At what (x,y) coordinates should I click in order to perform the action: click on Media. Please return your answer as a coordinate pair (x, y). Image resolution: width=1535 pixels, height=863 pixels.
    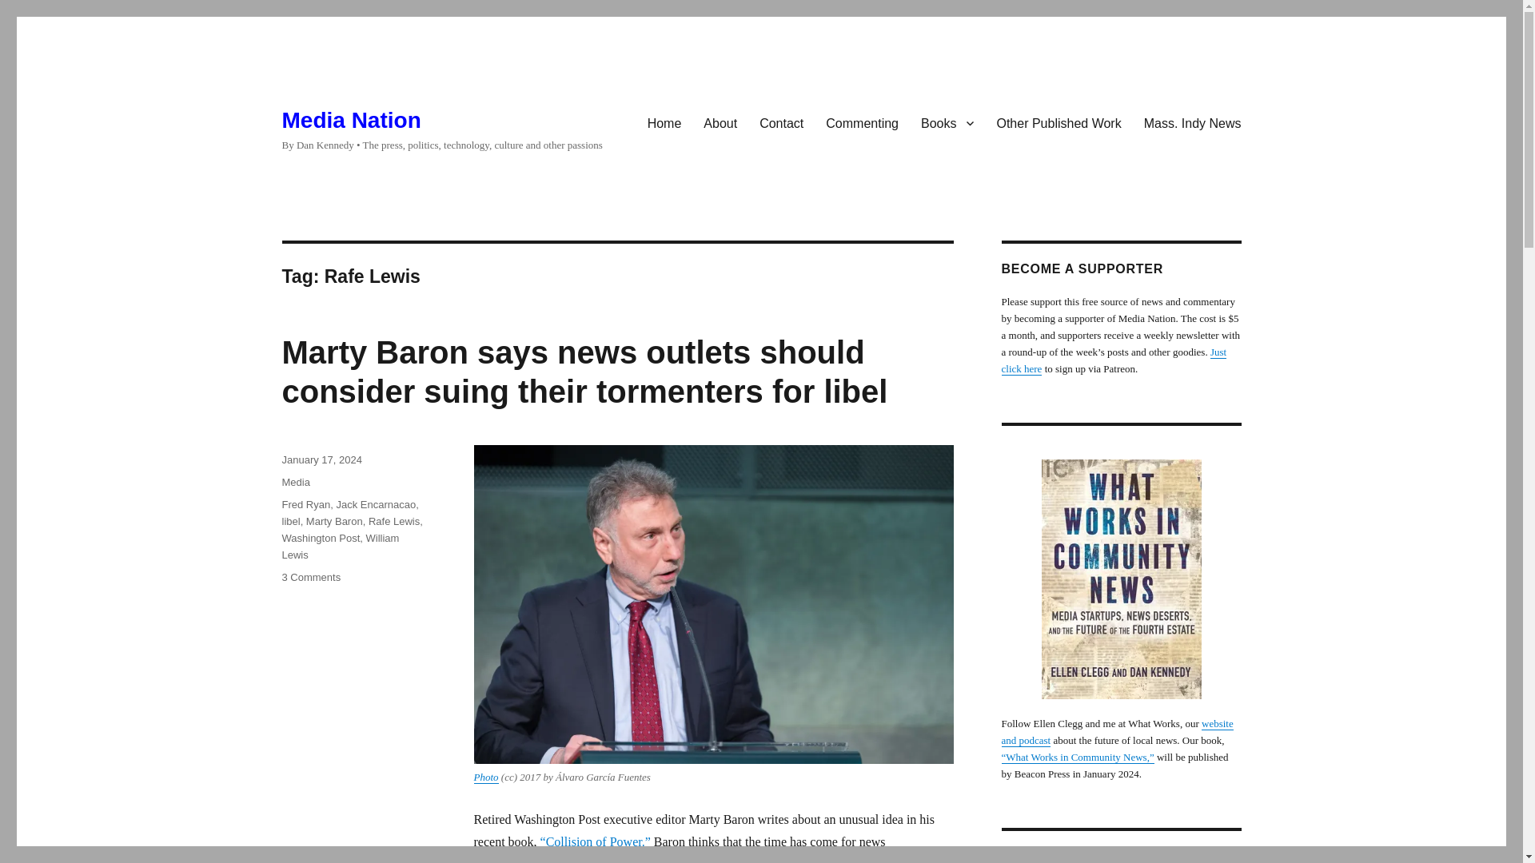
    Looking at the image, I should click on (295, 483).